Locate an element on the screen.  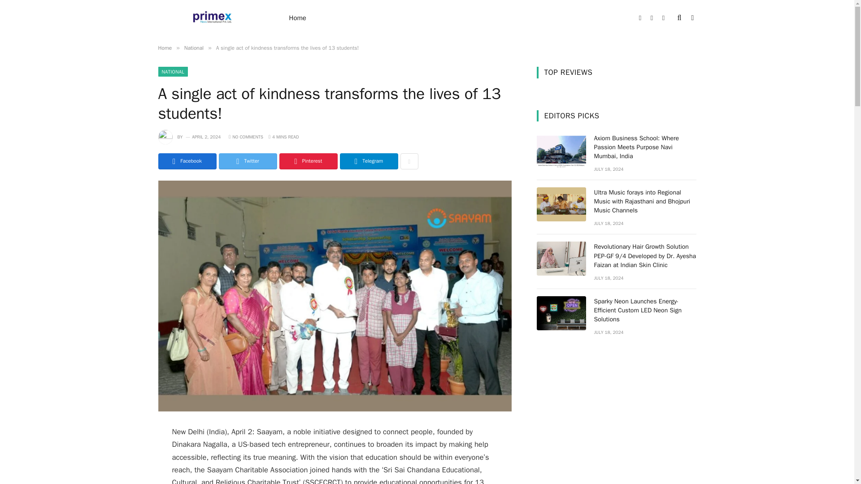
National is located at coordinates (194, 48).